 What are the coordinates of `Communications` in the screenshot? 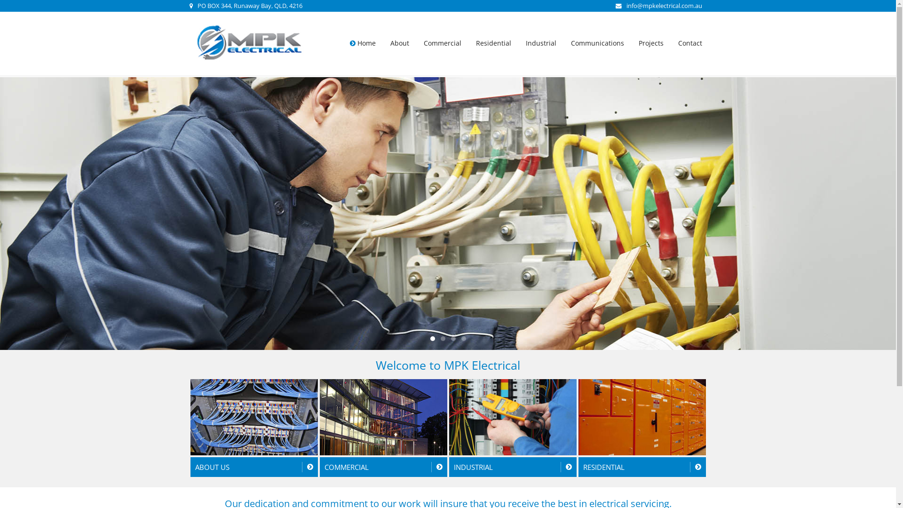 It's located at (594, 43).